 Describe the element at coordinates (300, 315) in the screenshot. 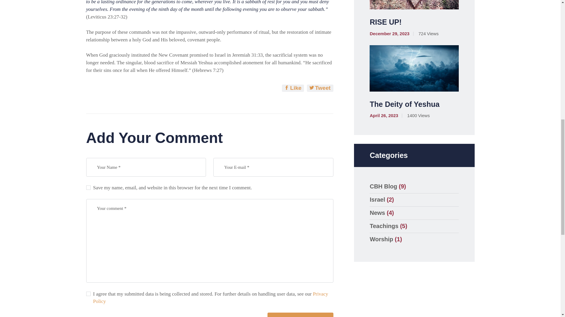

I see `Add Comment` at that location.